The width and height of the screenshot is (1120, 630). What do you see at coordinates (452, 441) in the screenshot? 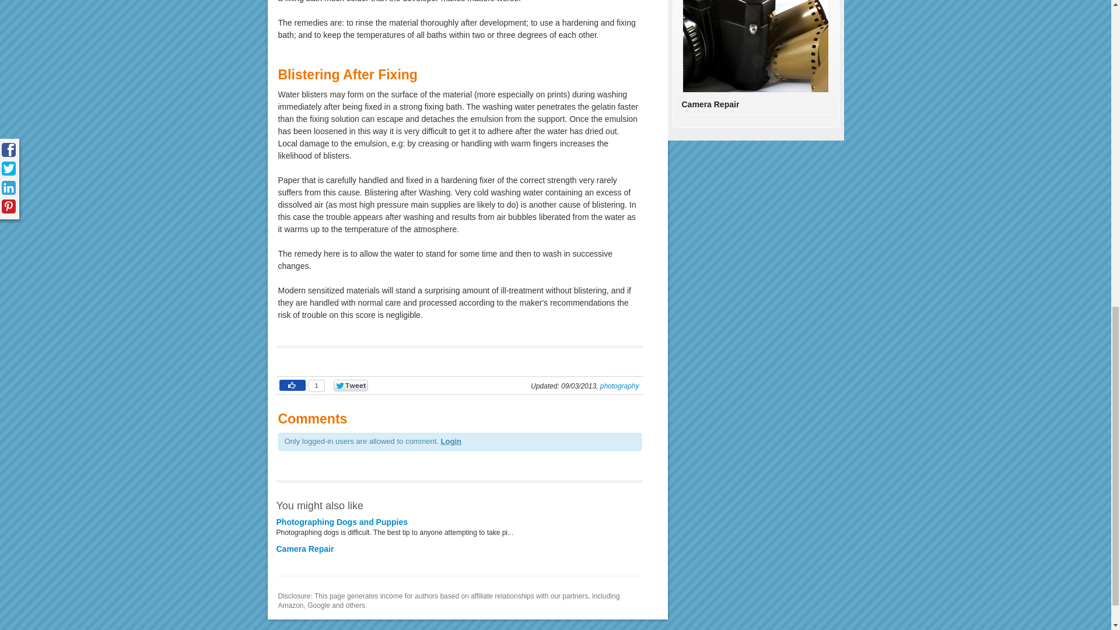
I see `Login` at bounding box center [452, 441].